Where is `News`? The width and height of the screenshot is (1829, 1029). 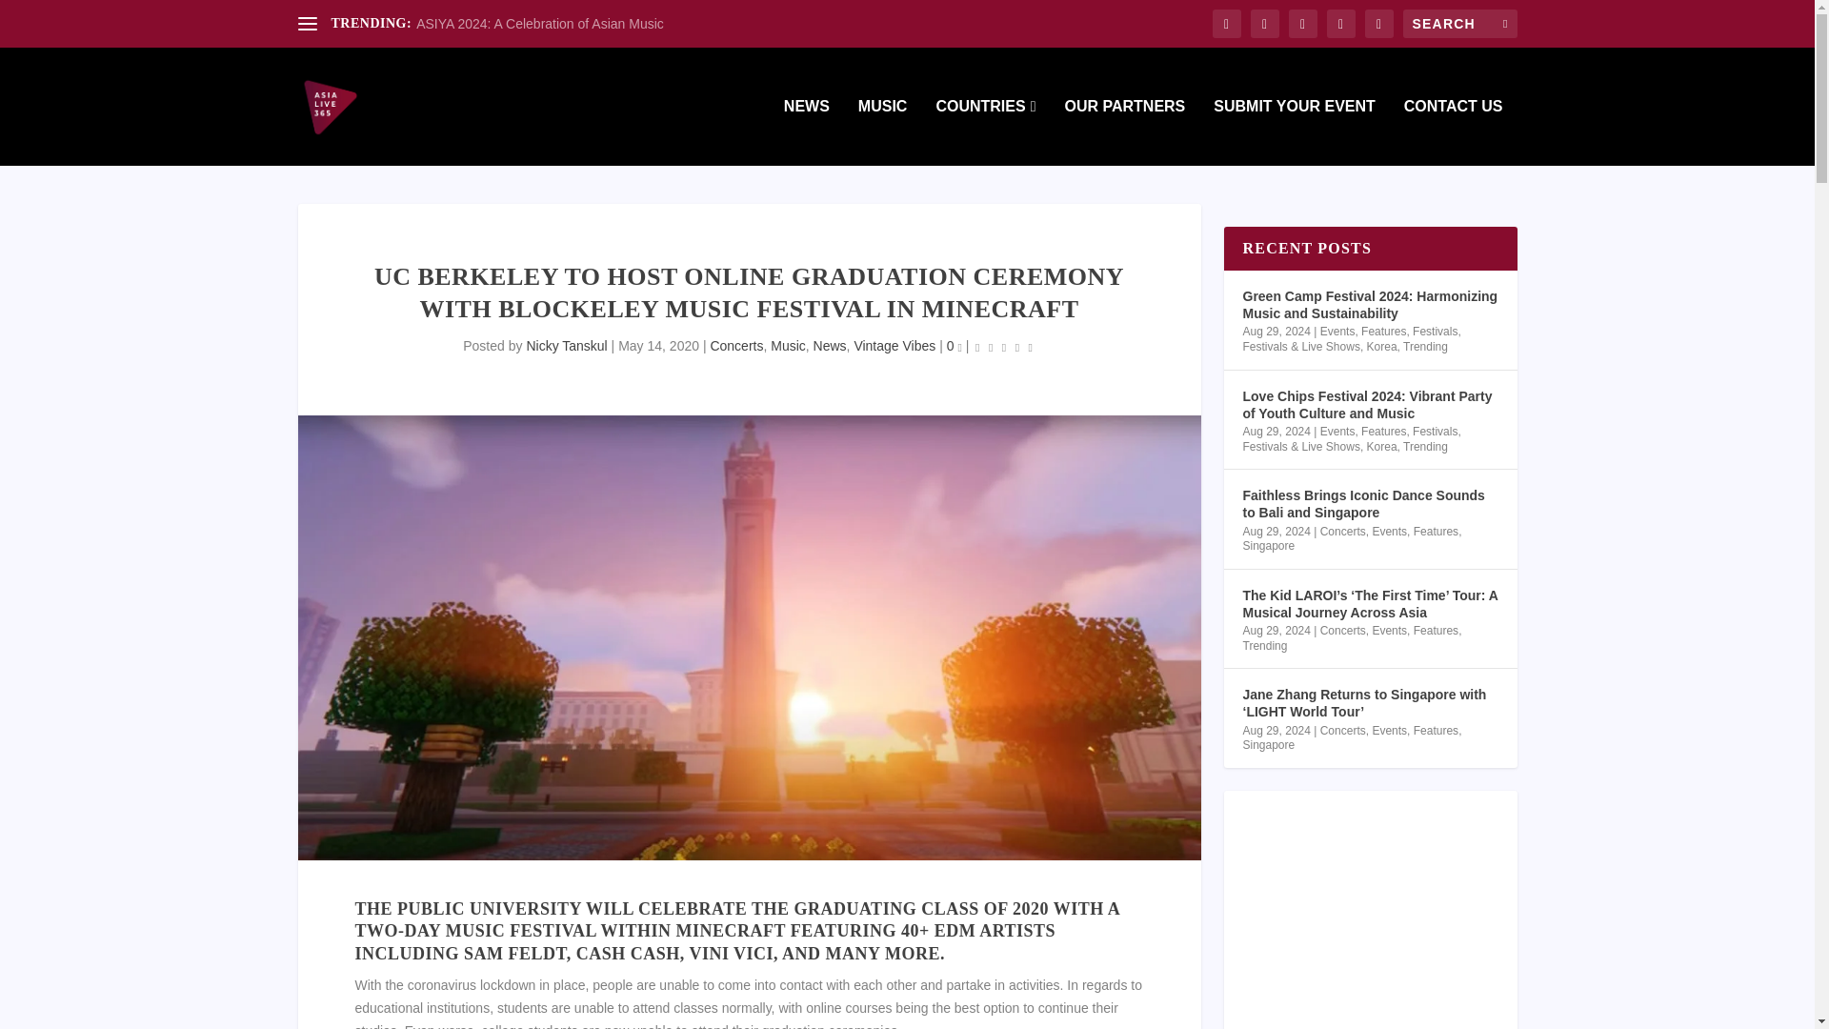 News is located at coordinates (830, 346).